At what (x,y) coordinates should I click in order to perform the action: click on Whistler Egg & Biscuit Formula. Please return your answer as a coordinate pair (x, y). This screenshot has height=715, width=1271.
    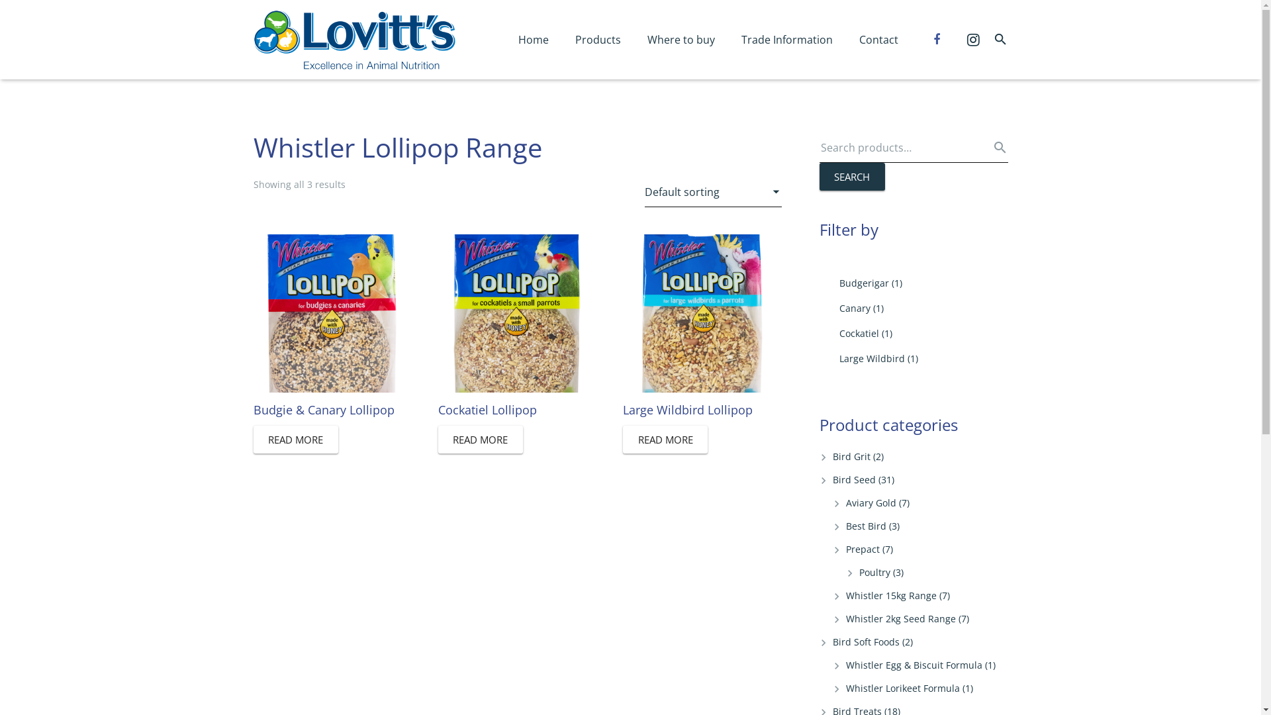
    Looking at the image, I should click on (914, 665).